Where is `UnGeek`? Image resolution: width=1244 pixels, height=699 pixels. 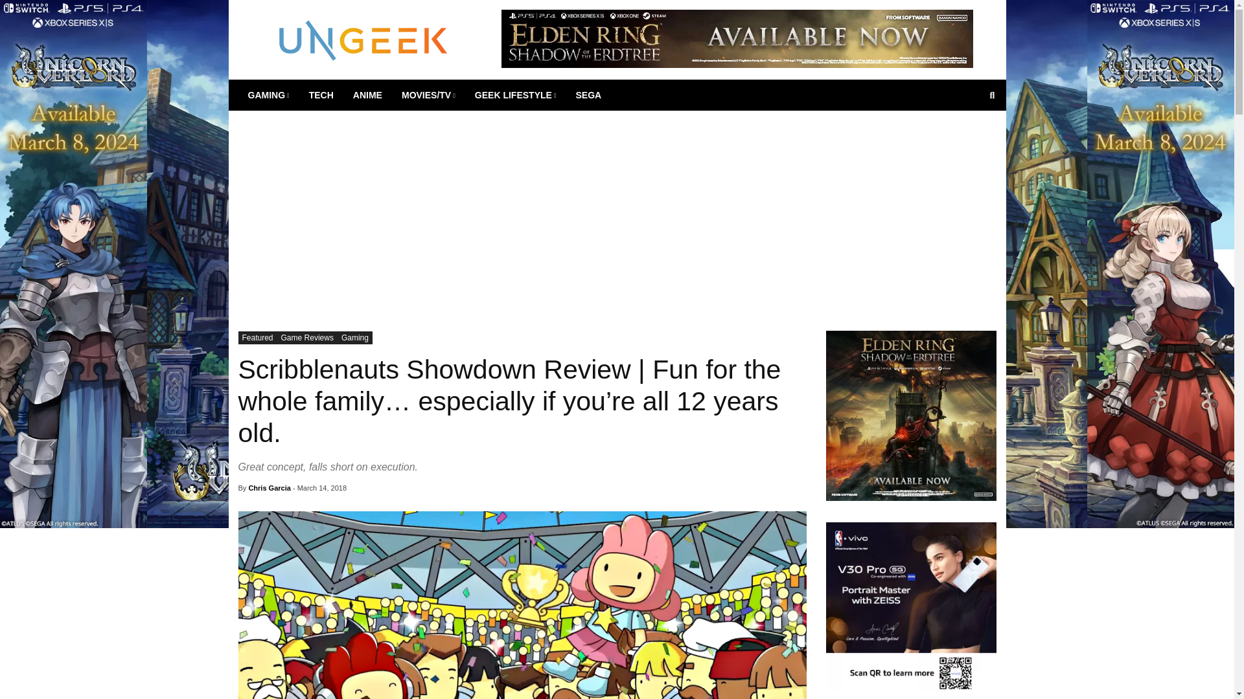
UnGeek is located at coordinates (363, 39).